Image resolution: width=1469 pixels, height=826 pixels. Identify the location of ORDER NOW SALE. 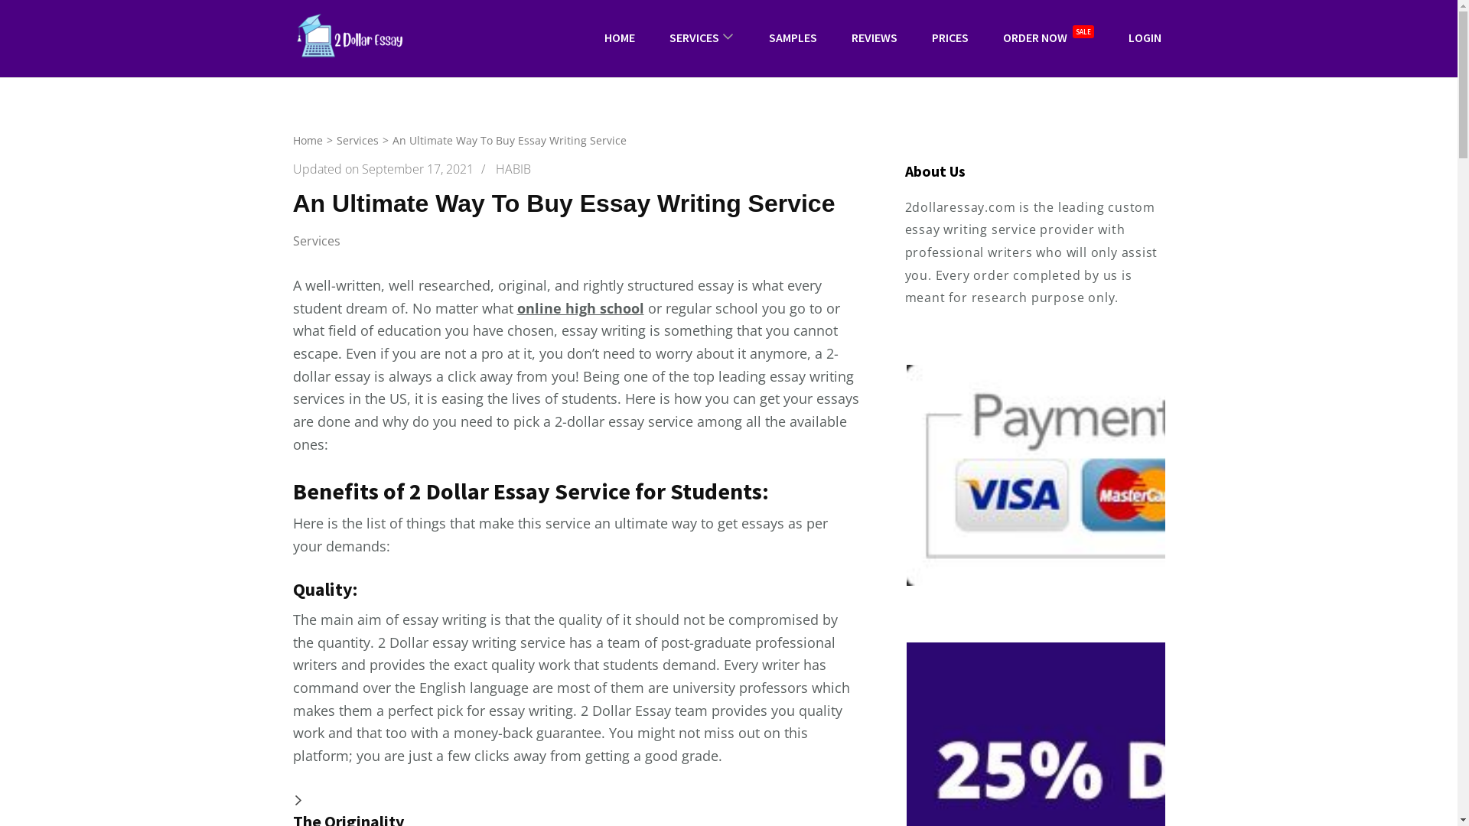
(1048, 39).